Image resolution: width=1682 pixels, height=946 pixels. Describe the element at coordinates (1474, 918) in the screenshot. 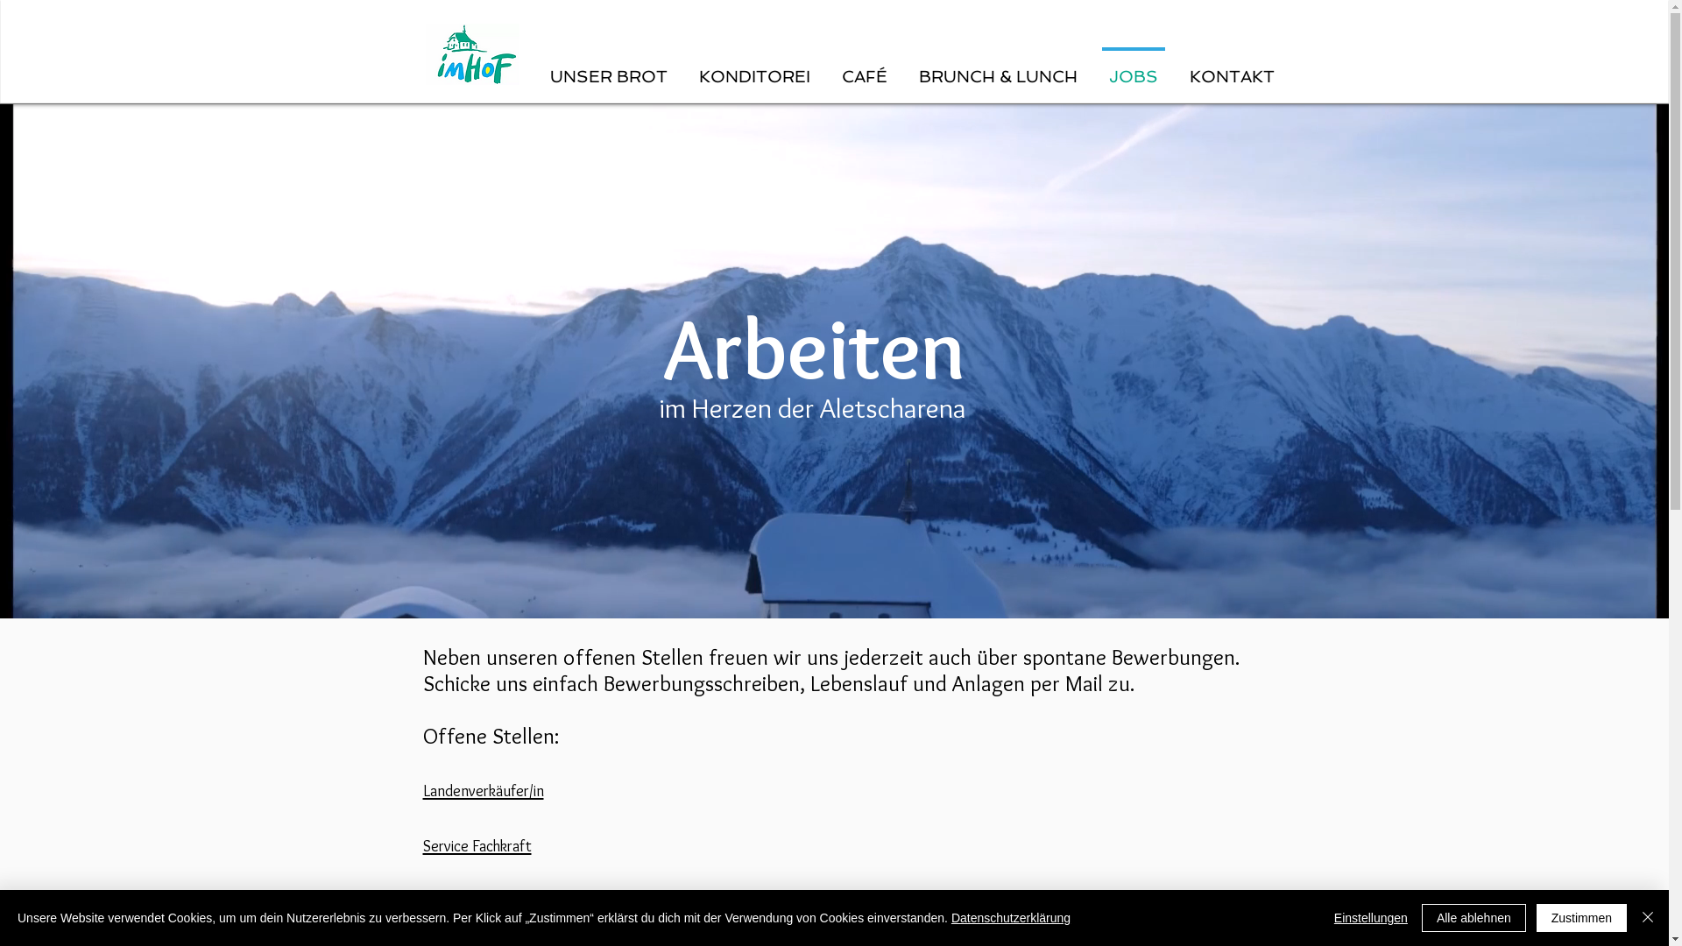

I see `Alle ablehnen` at that location.